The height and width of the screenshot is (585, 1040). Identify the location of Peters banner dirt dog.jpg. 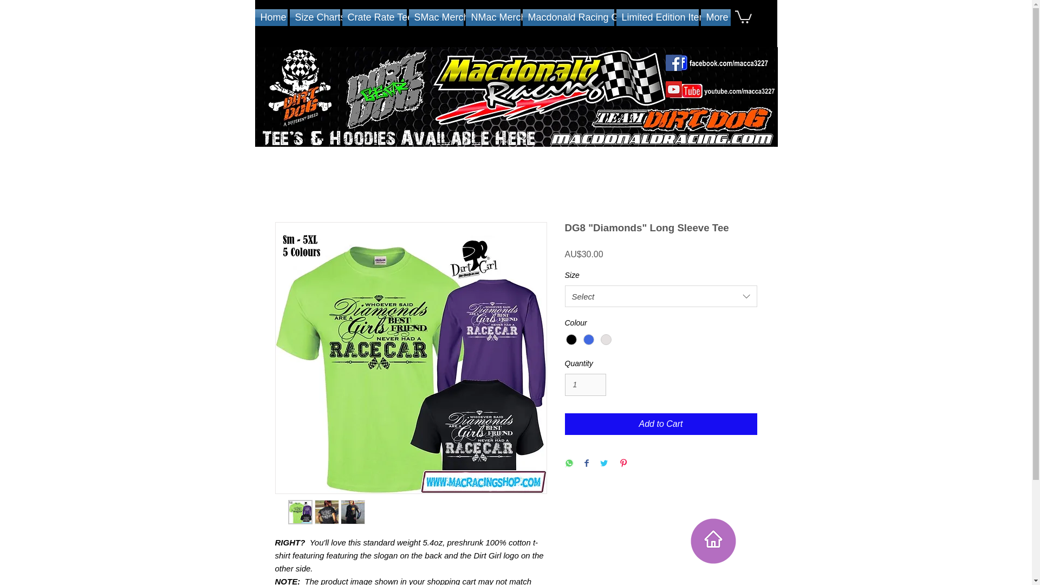
(516, 97).